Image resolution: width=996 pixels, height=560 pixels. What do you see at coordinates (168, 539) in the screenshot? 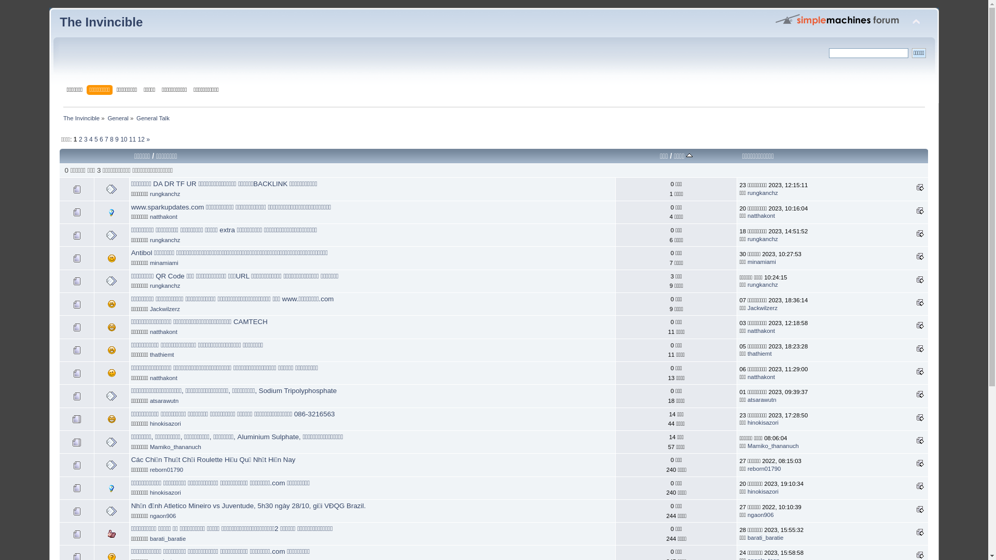
I see `barati_baratie` at bounding box center [168, 539].